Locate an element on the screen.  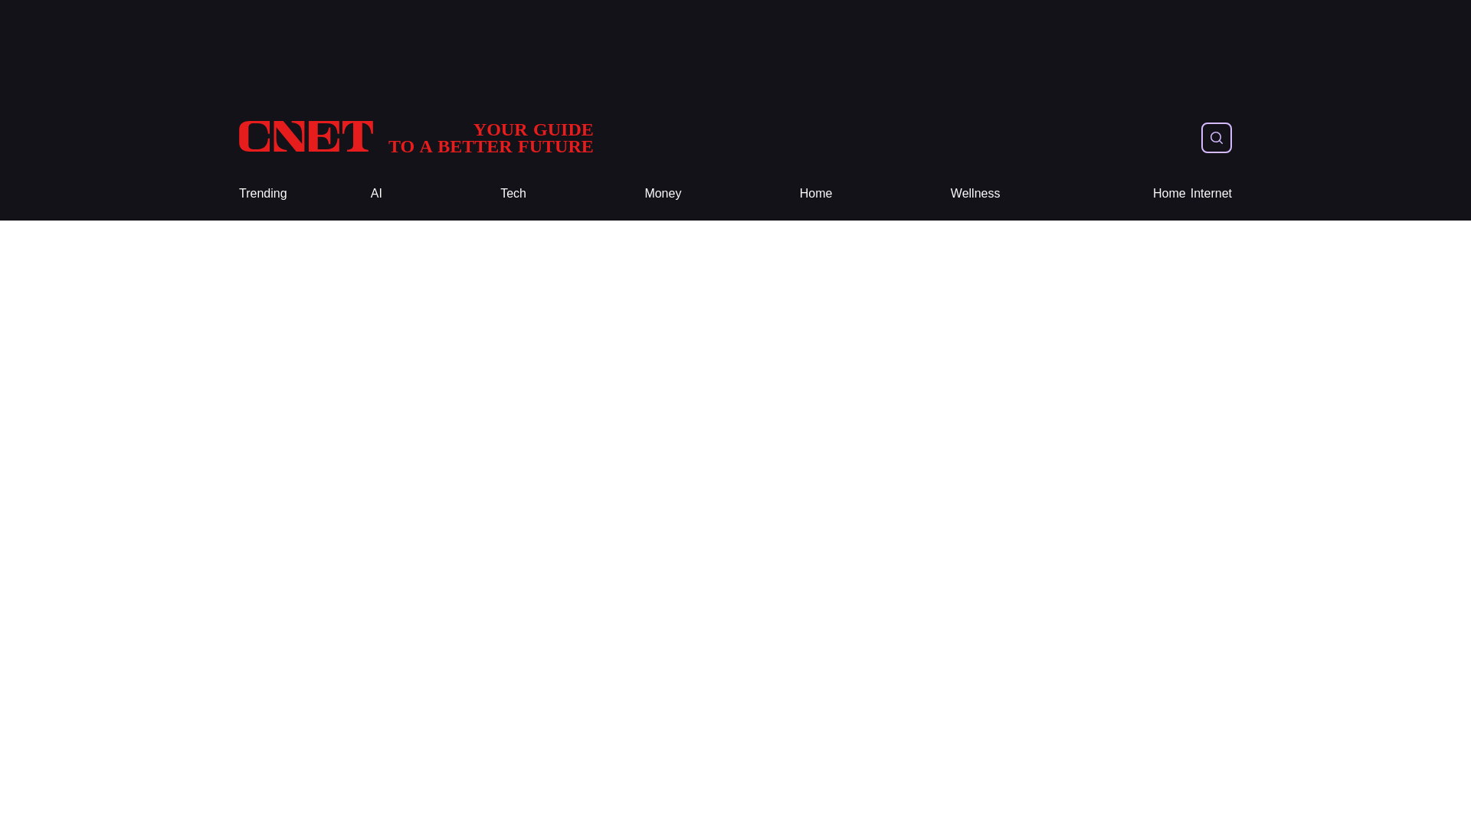
Tech is located at coordinates (416, 137).